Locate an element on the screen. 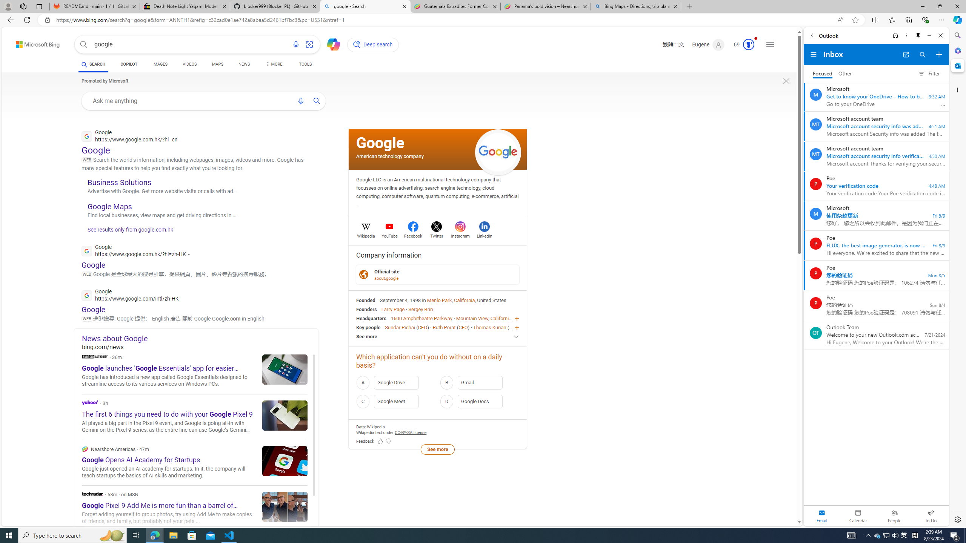 The height and width of the screenshot is (543, 966). Compose new mail is located at coordinates (939, 55).